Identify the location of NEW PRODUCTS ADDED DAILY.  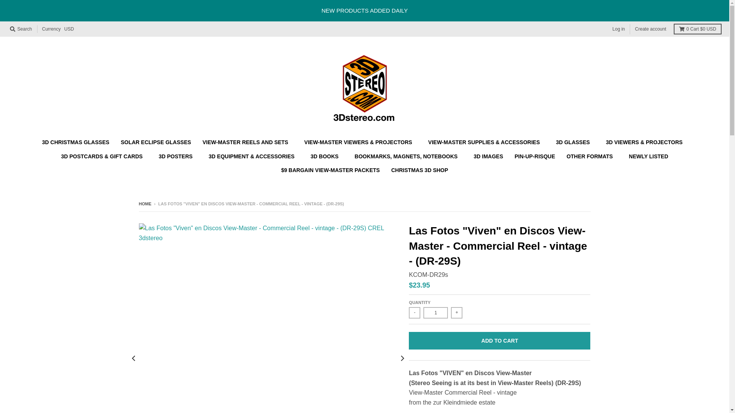
(364, 11).